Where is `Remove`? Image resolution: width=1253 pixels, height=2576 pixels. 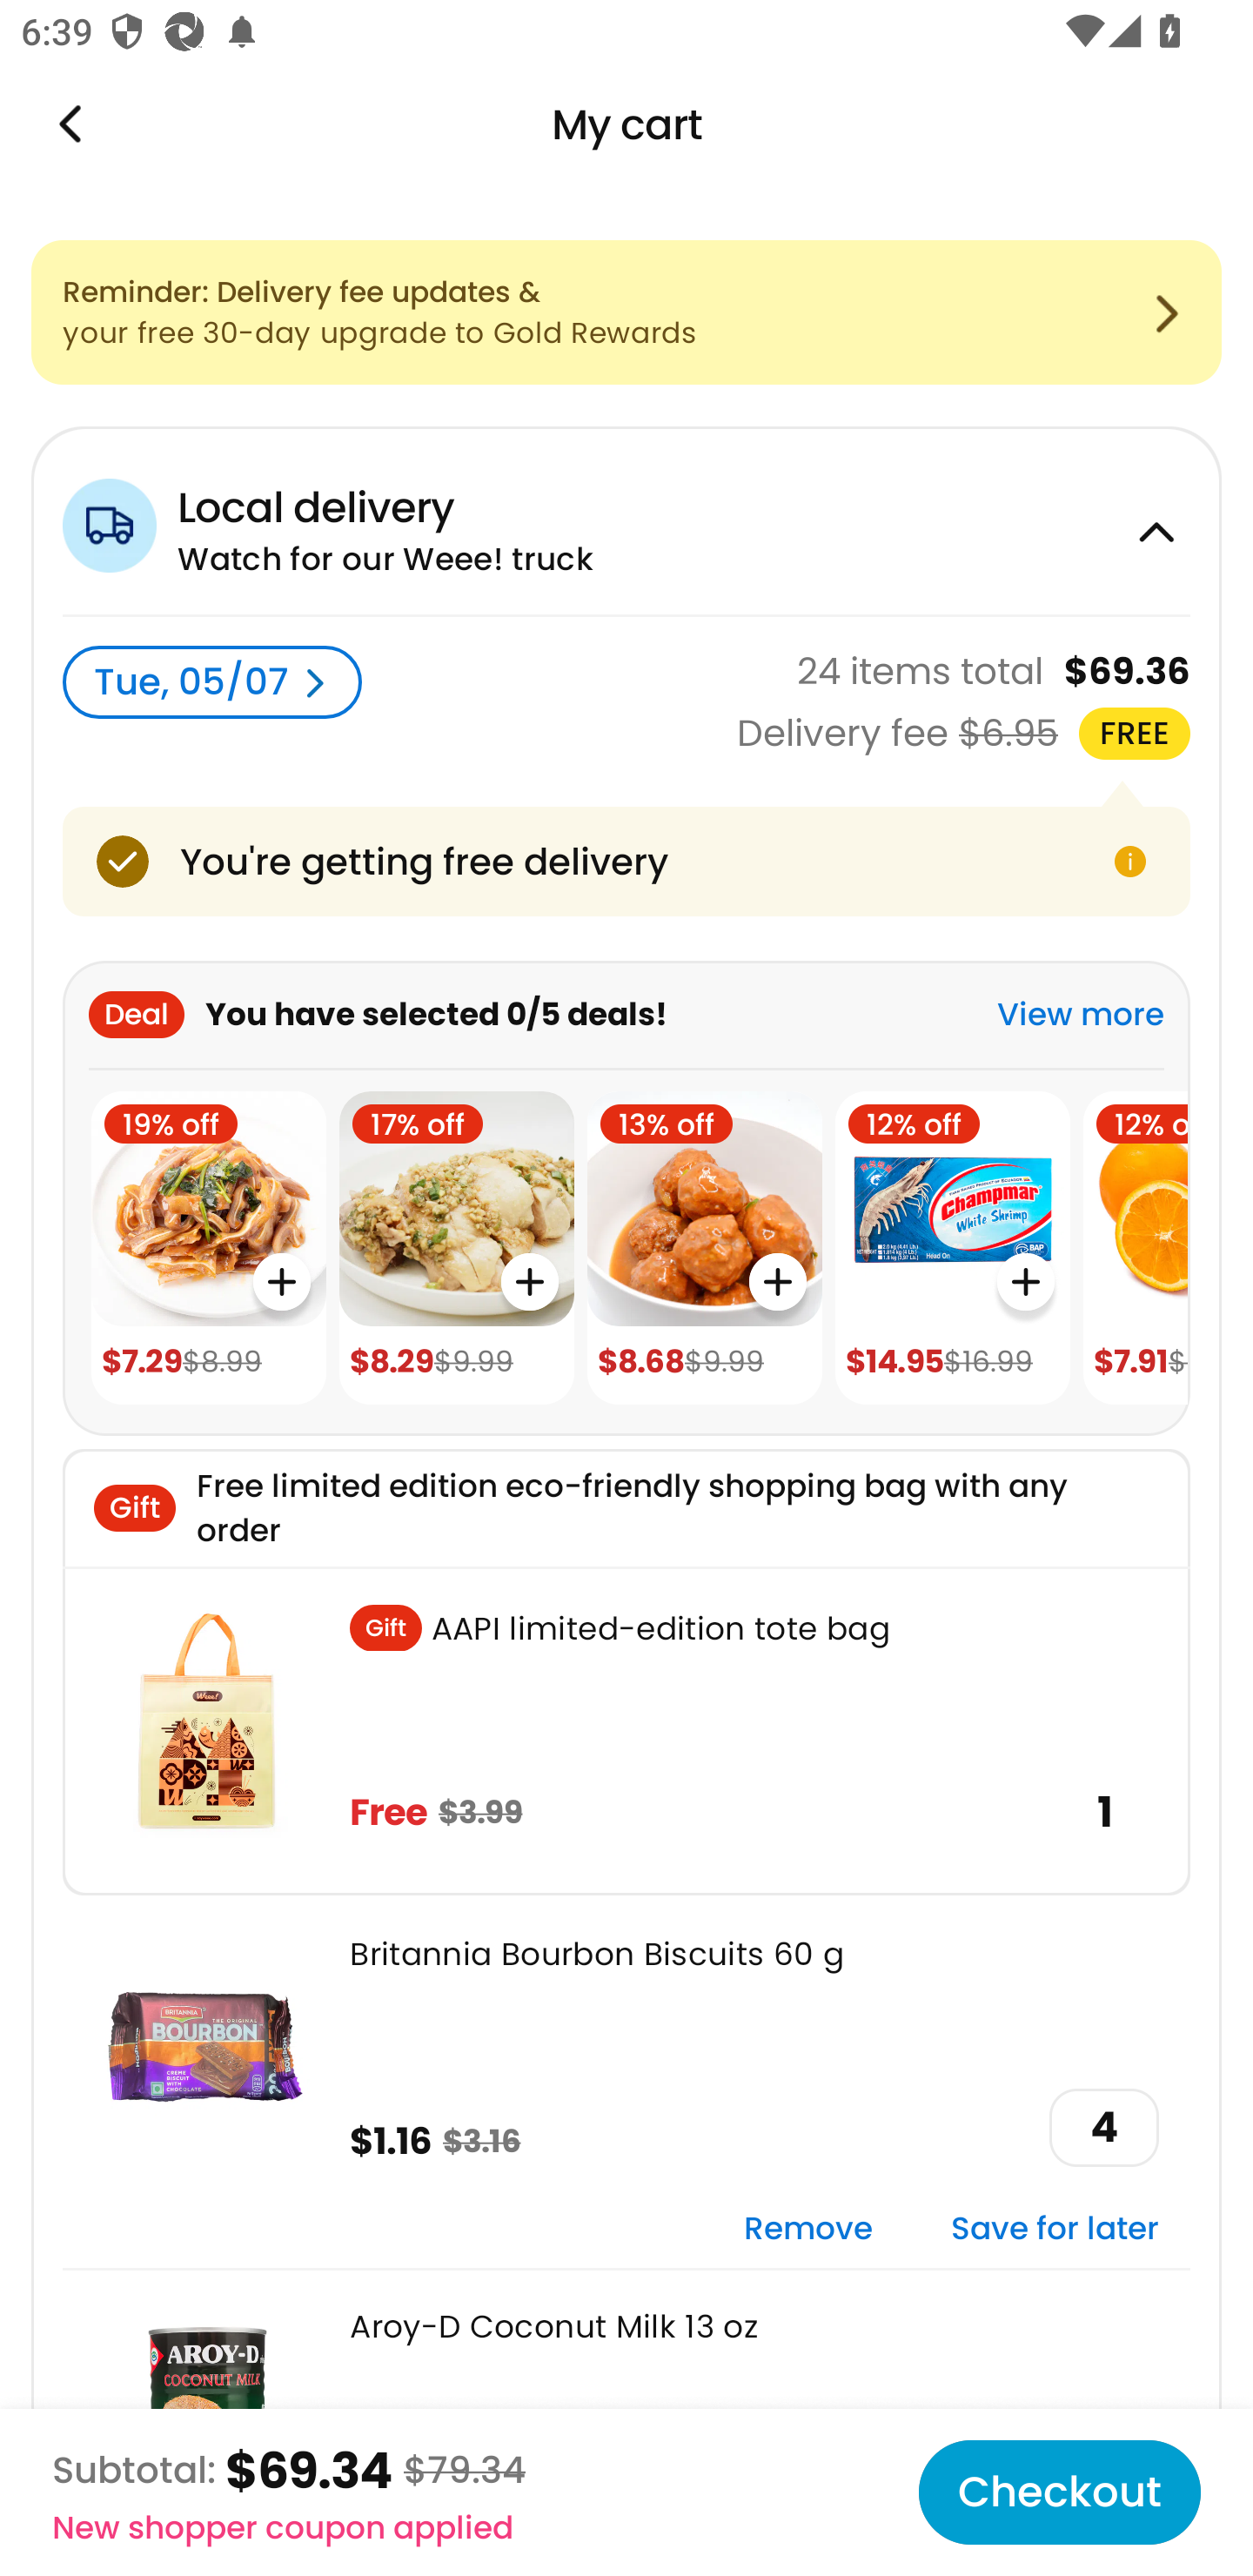 Remove is located at coordinates (807, 2229).